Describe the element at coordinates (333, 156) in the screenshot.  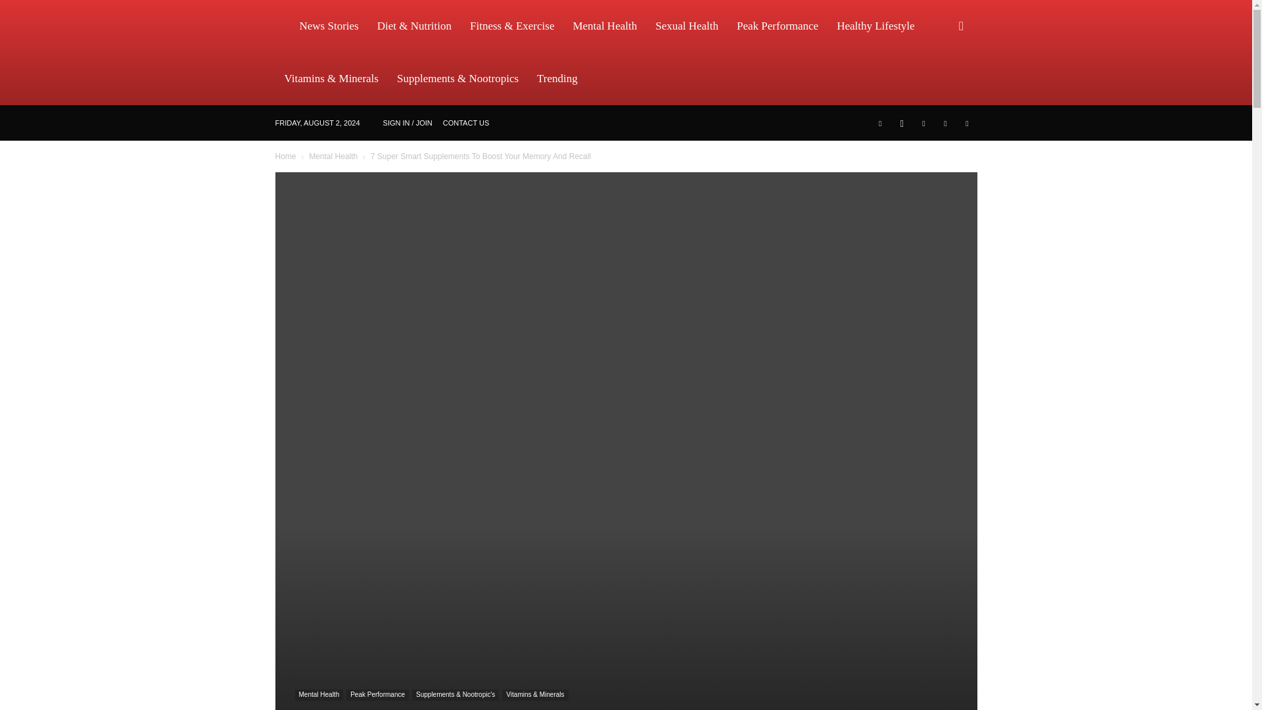
I see `View all posts in Mental Health` at that location.